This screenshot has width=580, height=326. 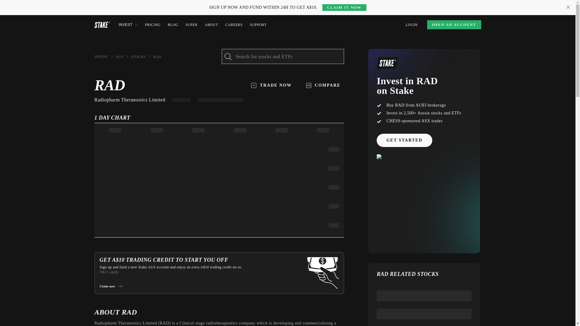 I want to click on INVEST, so click(x=128, y=25).